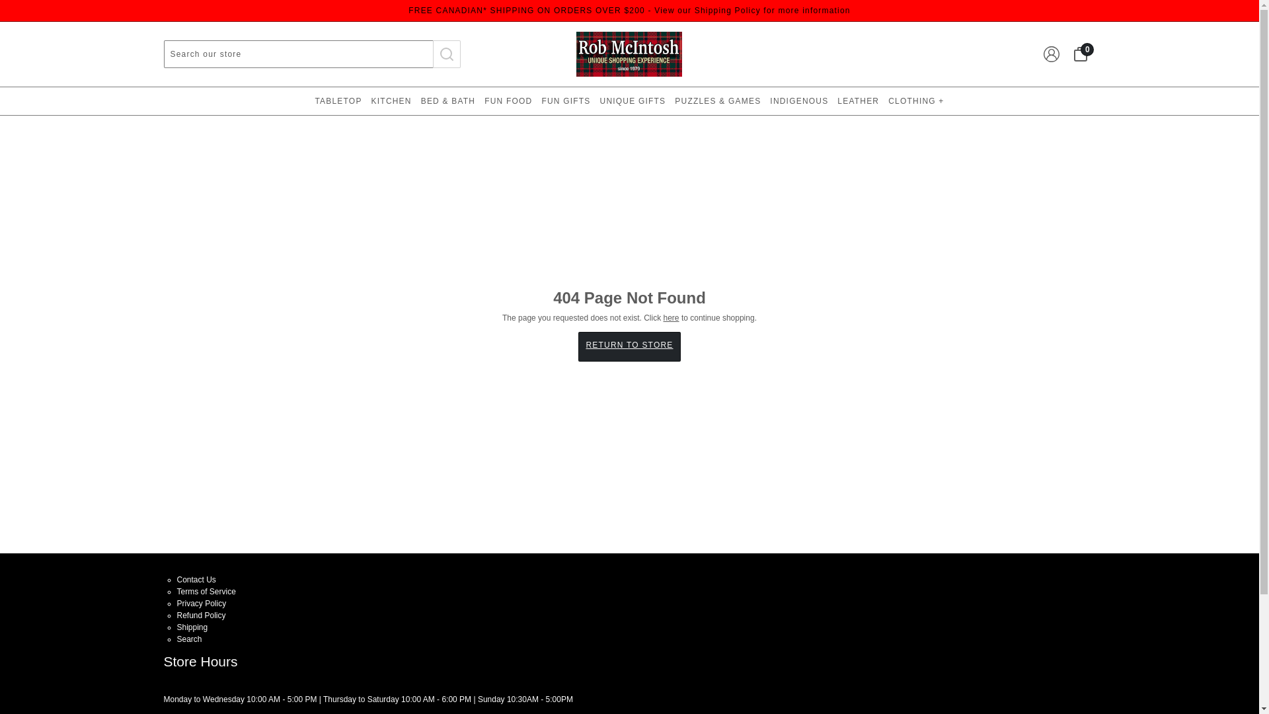  Describe the element at coordinates (672, 318) in the screenshot. I see `here` at that location.